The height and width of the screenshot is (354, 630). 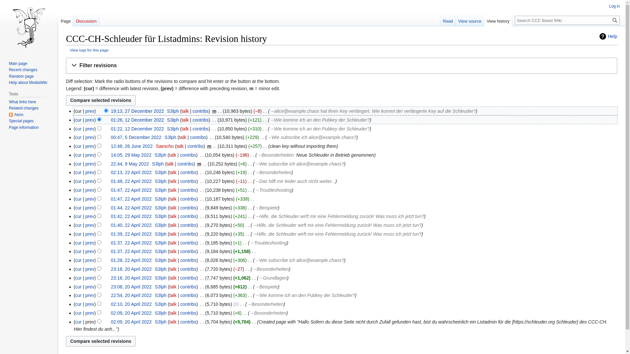 I want to click on S3lph, so click(x=161, y=243).